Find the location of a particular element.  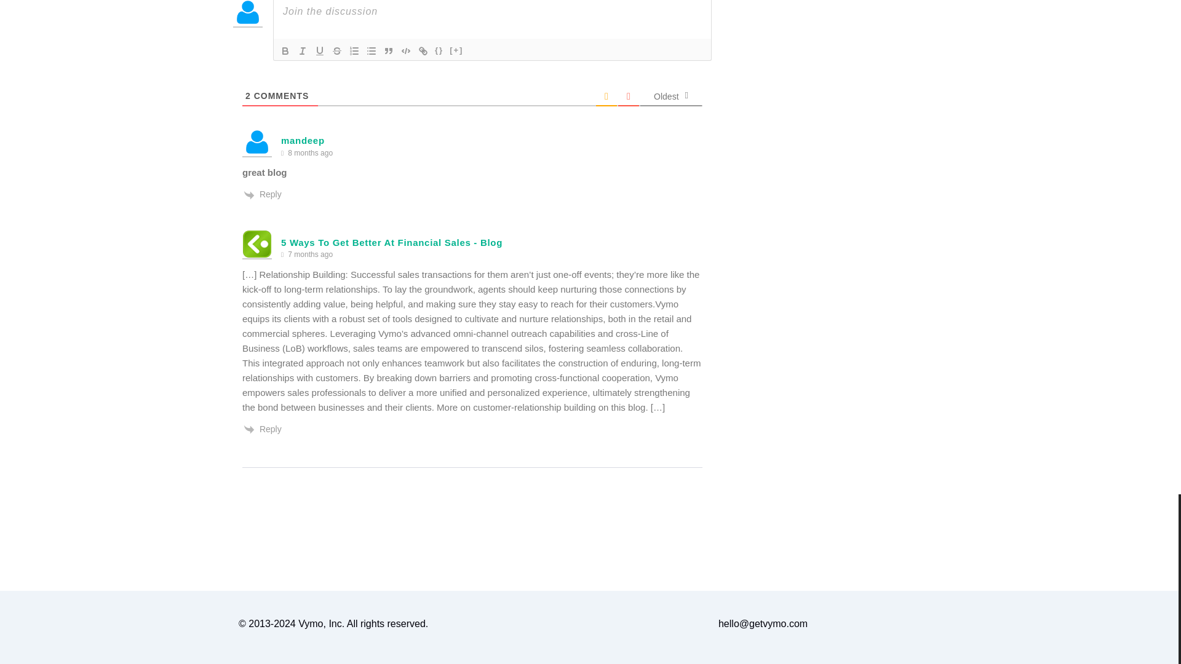

Code Block is located at coordinates (405, 51).